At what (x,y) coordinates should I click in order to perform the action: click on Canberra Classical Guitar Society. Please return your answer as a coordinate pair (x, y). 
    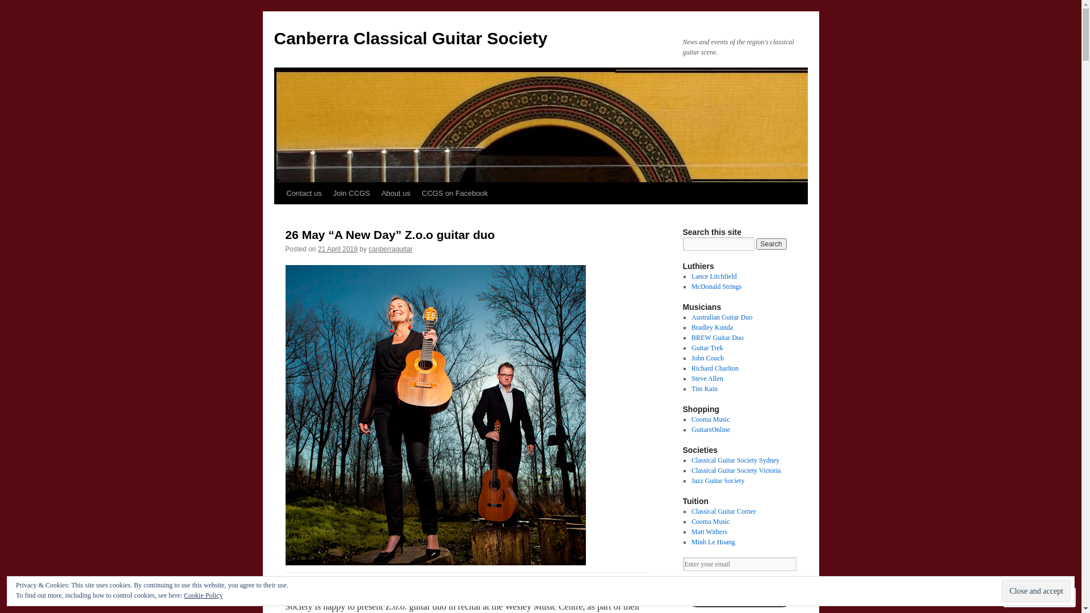
    Looking at the image, I should click on (410, 39).